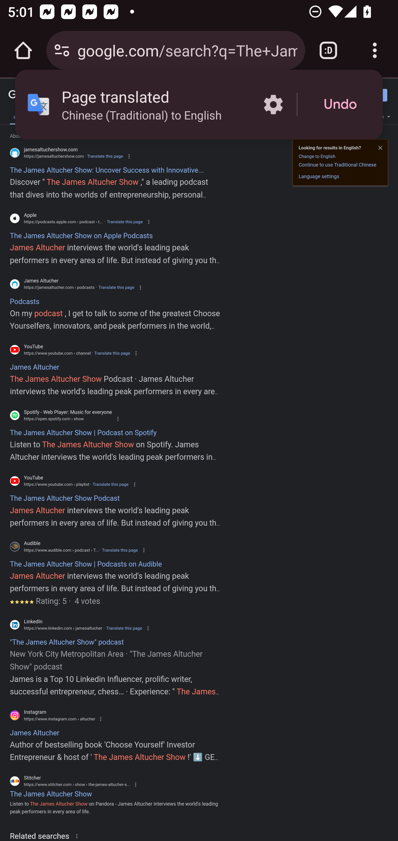 This screenshot has height=841, width=398. I want to click on Translate this page, so click(120, 550).